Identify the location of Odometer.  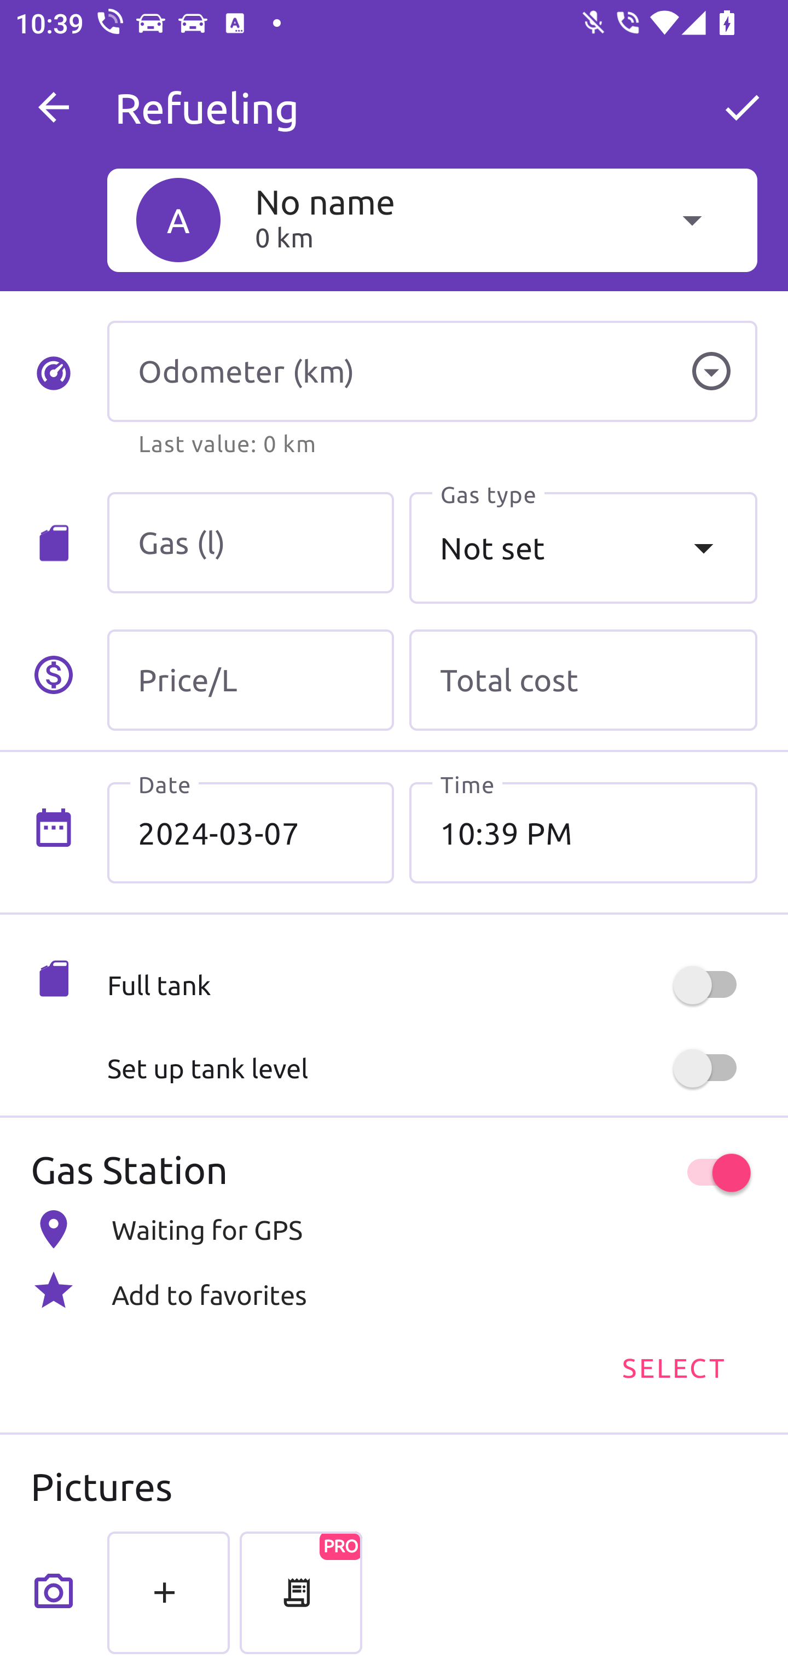
(711, 371).